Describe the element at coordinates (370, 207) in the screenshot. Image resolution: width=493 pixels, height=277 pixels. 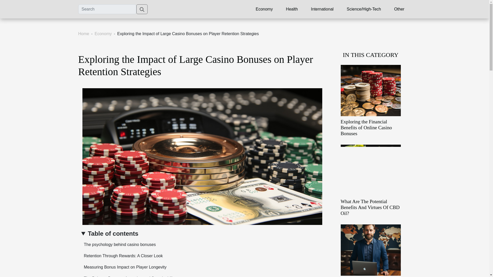
I see `What Are The Potential Benefits And Virtues Of CBD Oil?` at that location.